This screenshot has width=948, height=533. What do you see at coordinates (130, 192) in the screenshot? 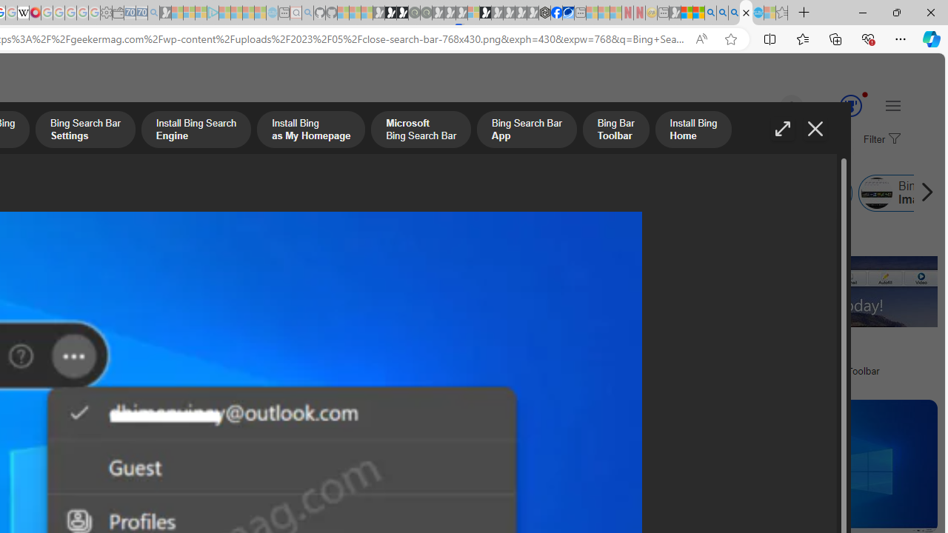
I see `Microsoft Bing Search Bar` at bounding box center [130, 192].